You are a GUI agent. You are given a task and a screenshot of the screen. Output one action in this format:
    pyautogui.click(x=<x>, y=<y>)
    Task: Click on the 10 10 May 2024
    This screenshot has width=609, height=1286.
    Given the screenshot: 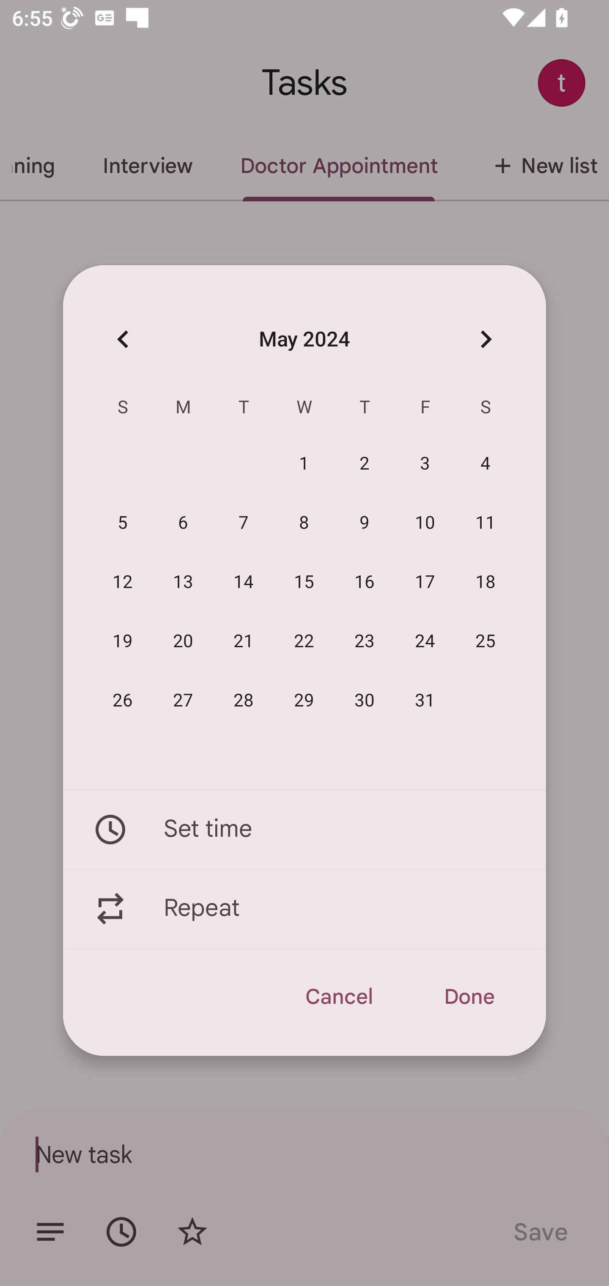 What is the action you would take?
    pyautogui.click(x=425, y=523)
    